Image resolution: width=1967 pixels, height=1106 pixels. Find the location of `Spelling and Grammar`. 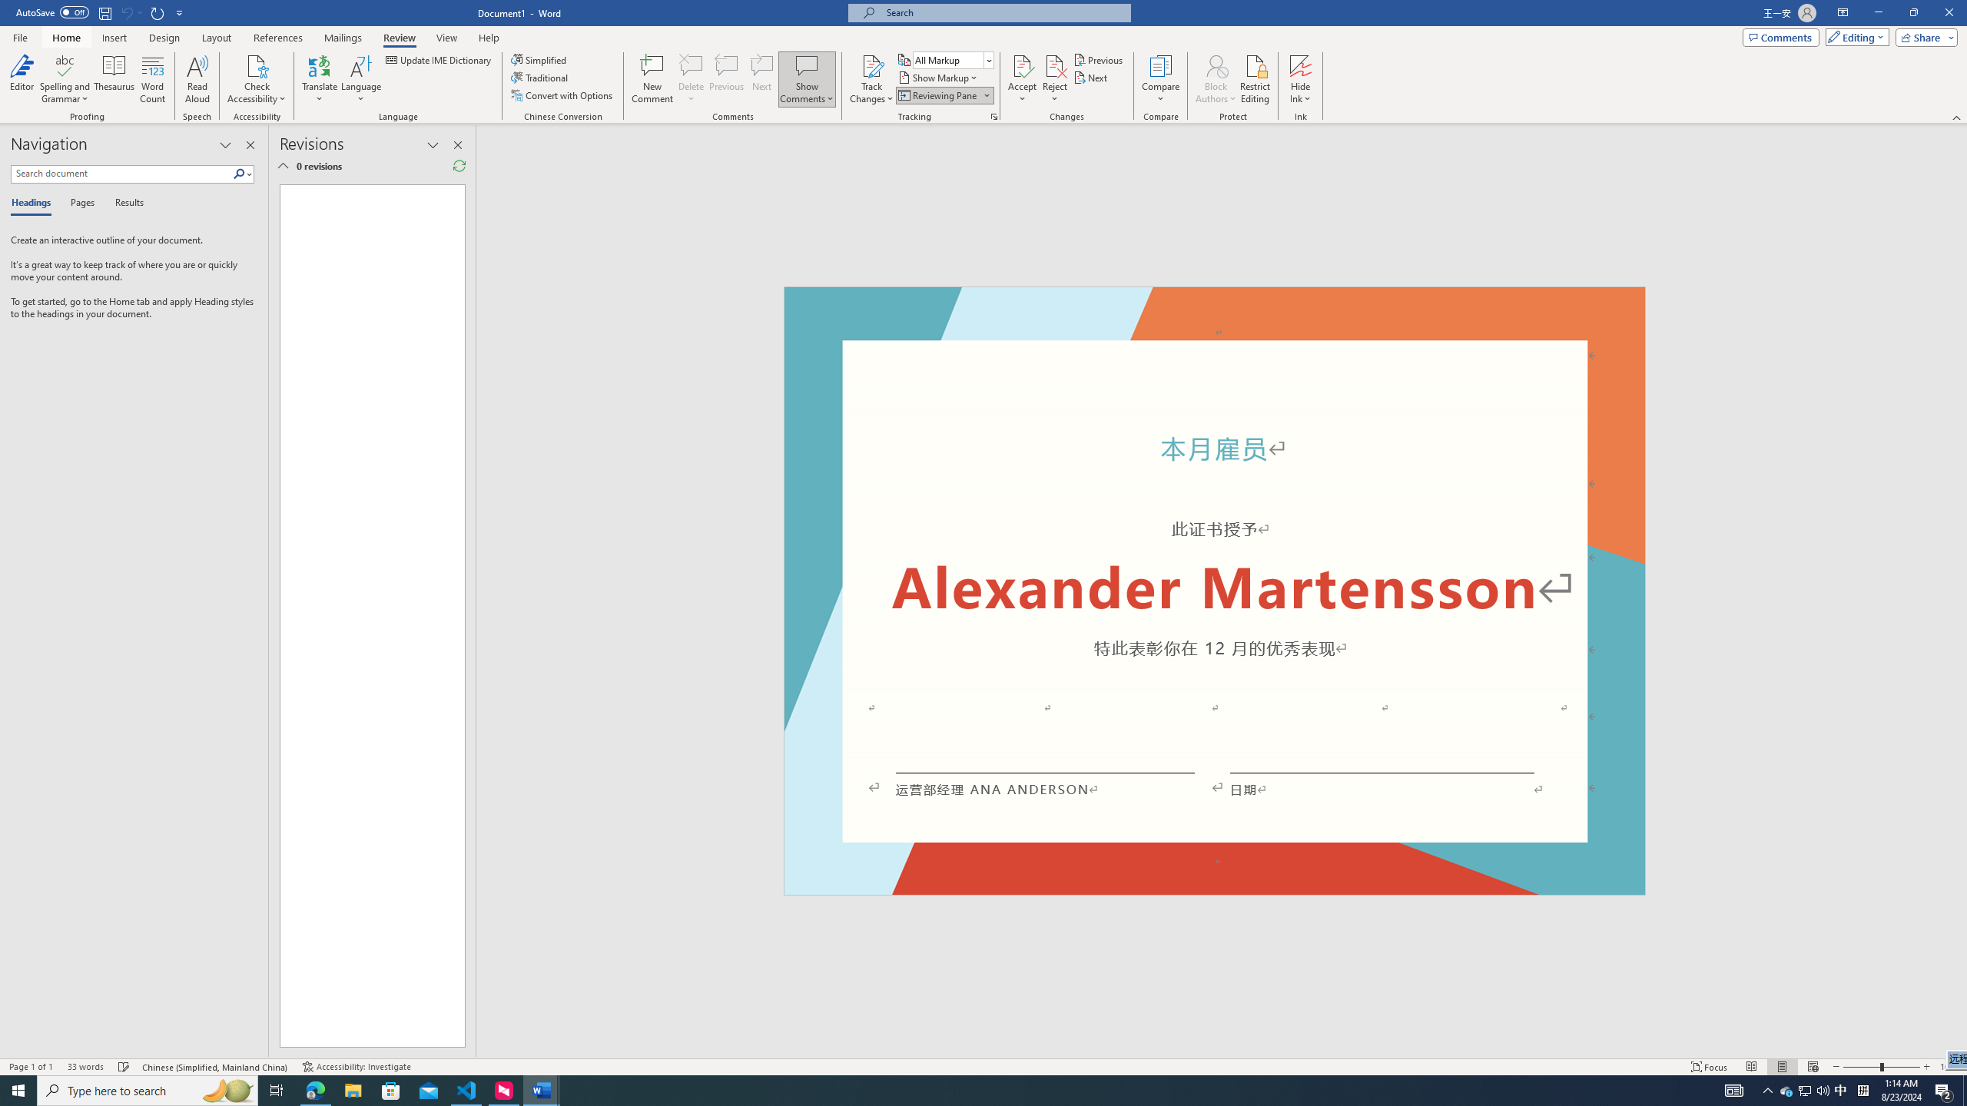

Spelling and Grammar is located at coordinates (66, 65).